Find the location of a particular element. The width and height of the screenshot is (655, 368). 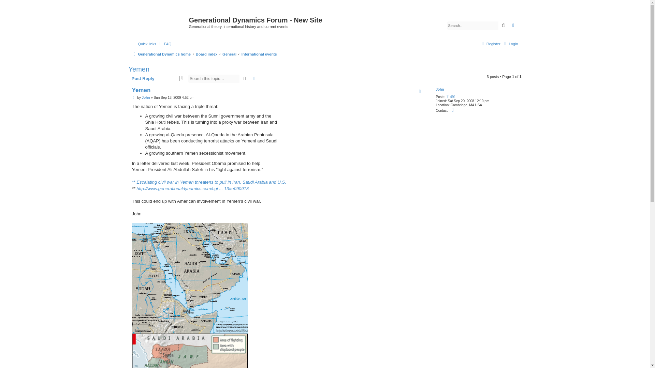

Search is located at coordinates (244, 79).